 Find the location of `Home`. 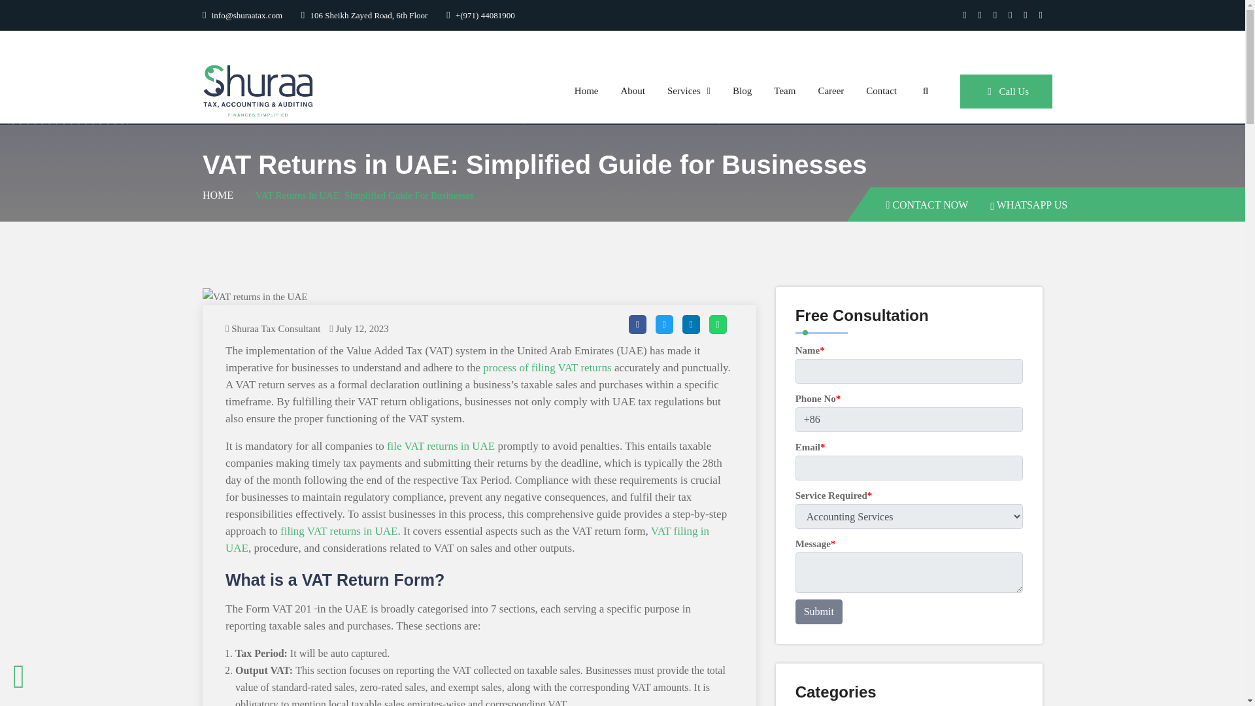

Home is located at coordinates (587, 91).